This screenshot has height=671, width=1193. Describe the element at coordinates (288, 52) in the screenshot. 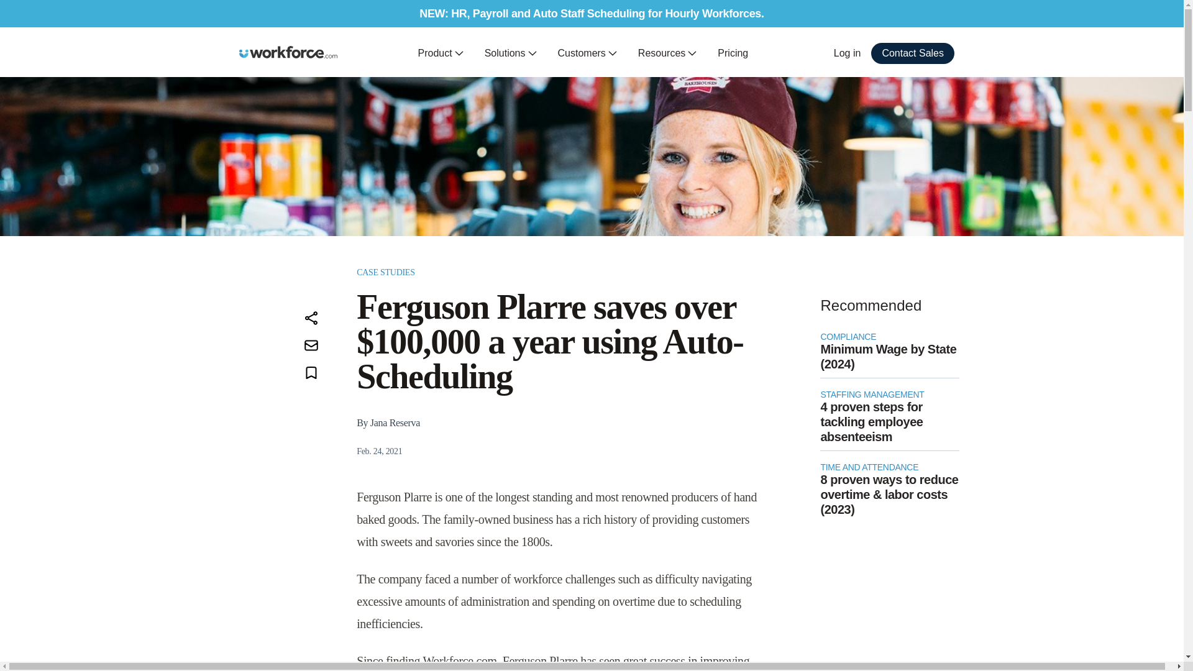

I see `Workforce.com` at that location.